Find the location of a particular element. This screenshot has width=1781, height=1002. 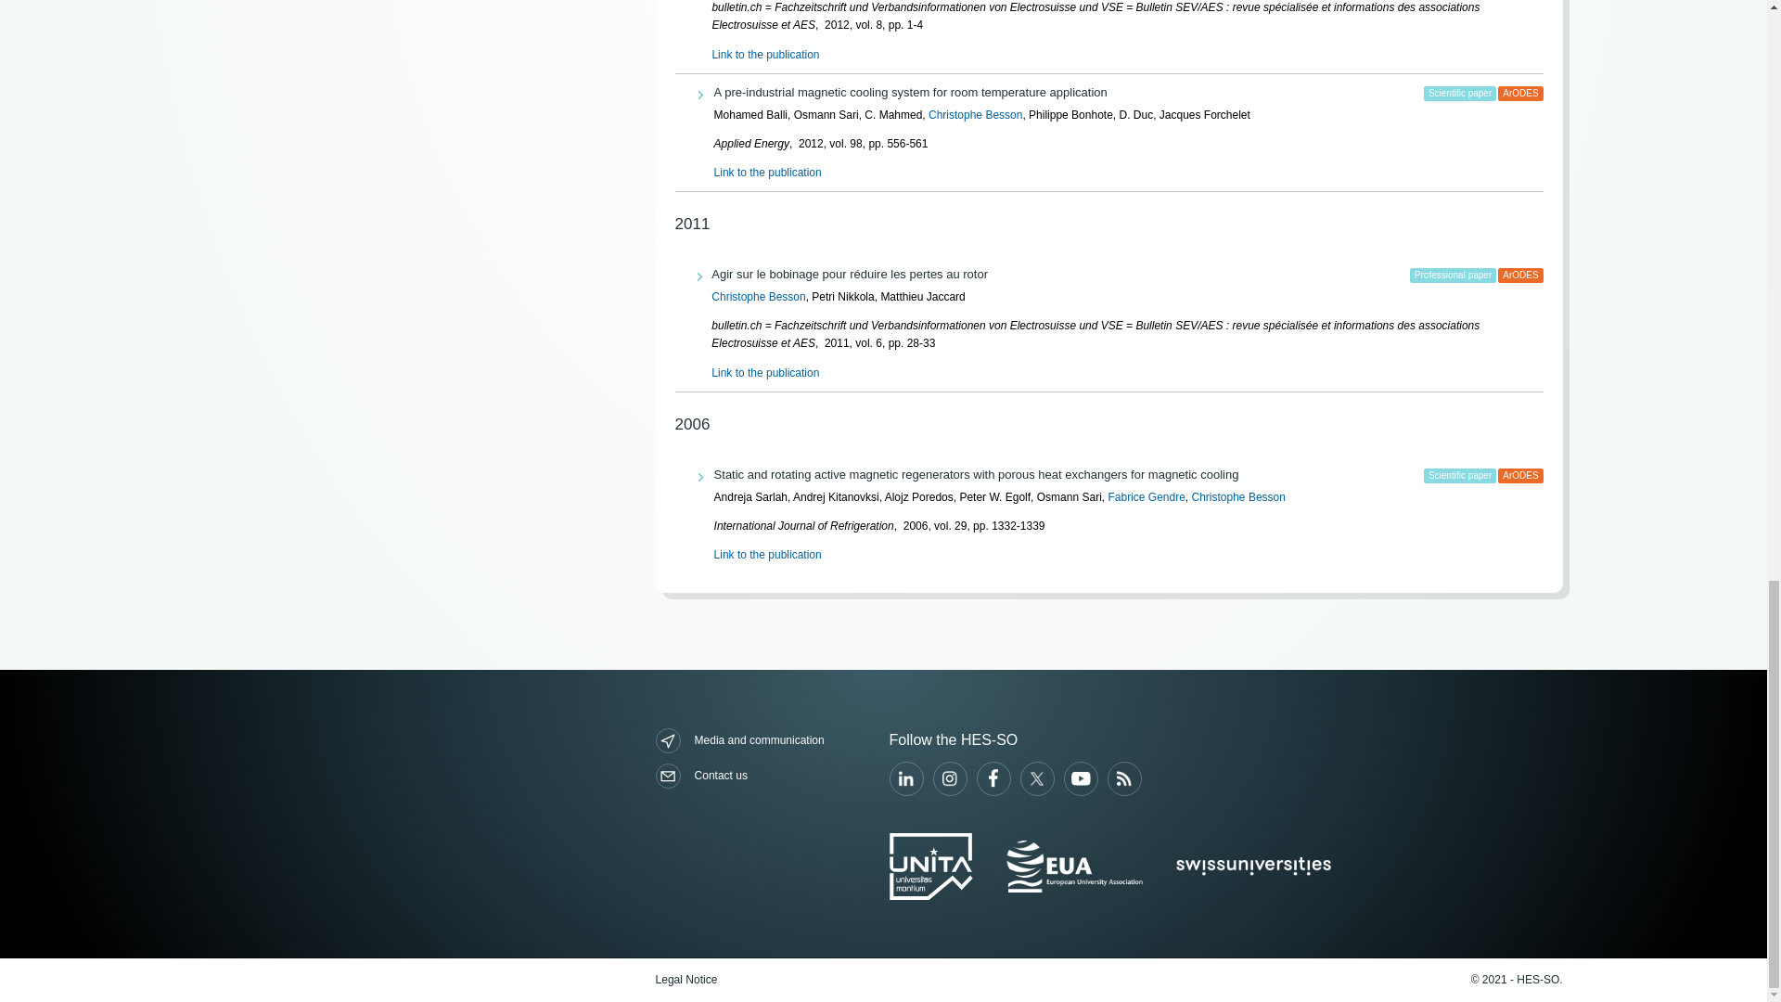

www.eua.be is located at coordinates (1074, 867).